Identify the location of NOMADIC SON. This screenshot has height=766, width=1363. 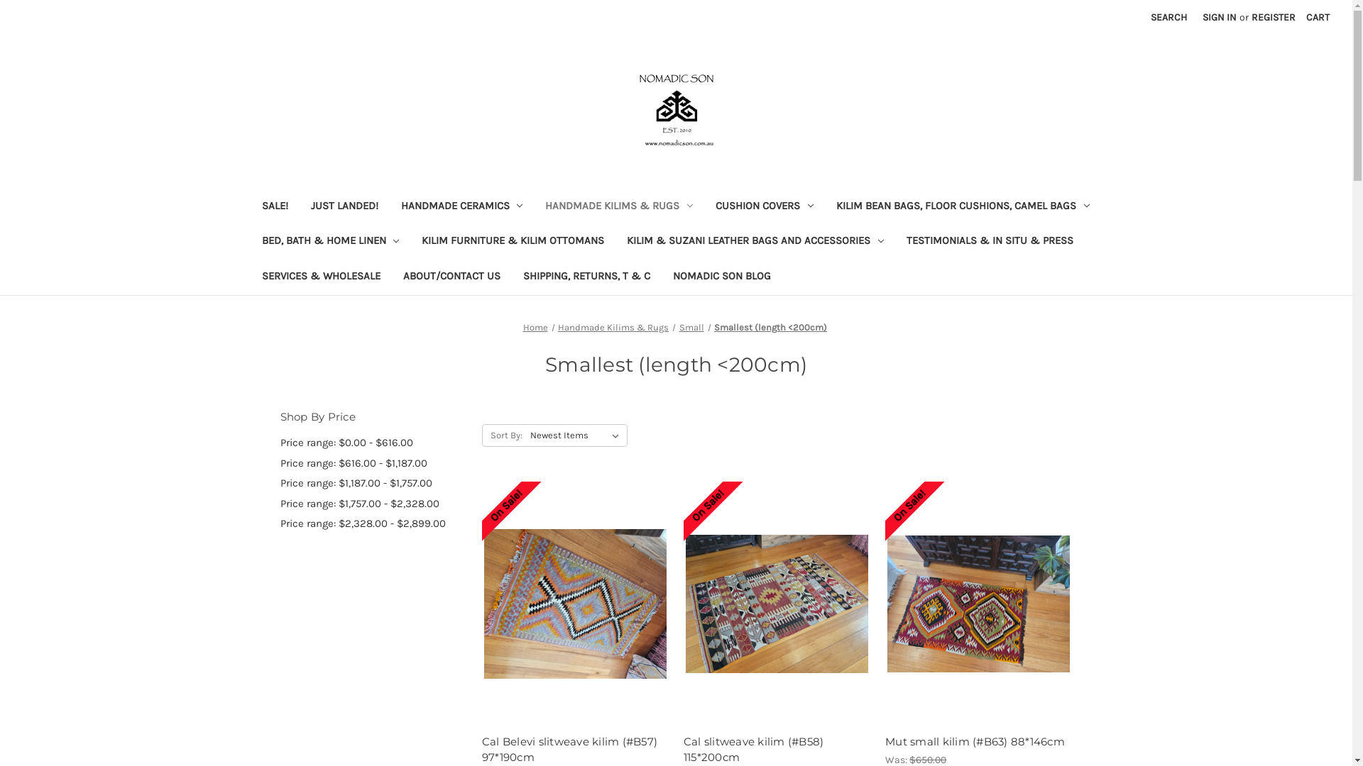
(676, 110).